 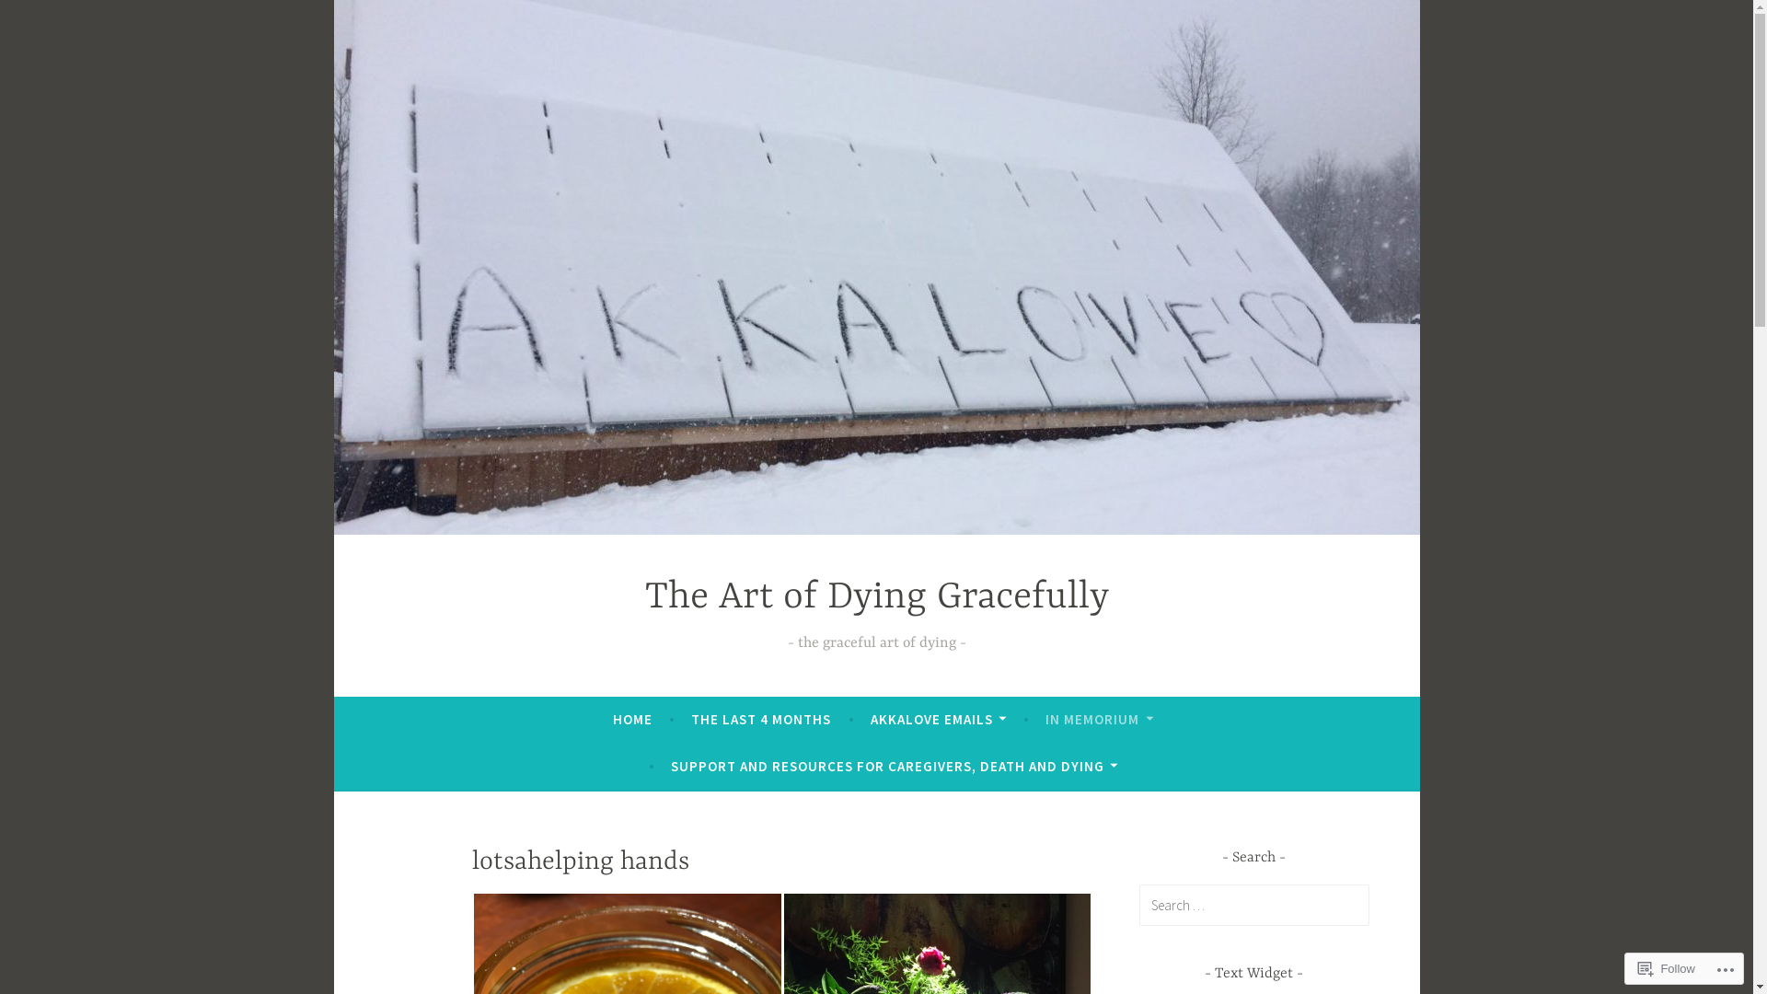 I want to click on SUPPORT AND RESOURCES FOR CAREGIVERS, DEATH AND DYING, so click(x=894, y=767).